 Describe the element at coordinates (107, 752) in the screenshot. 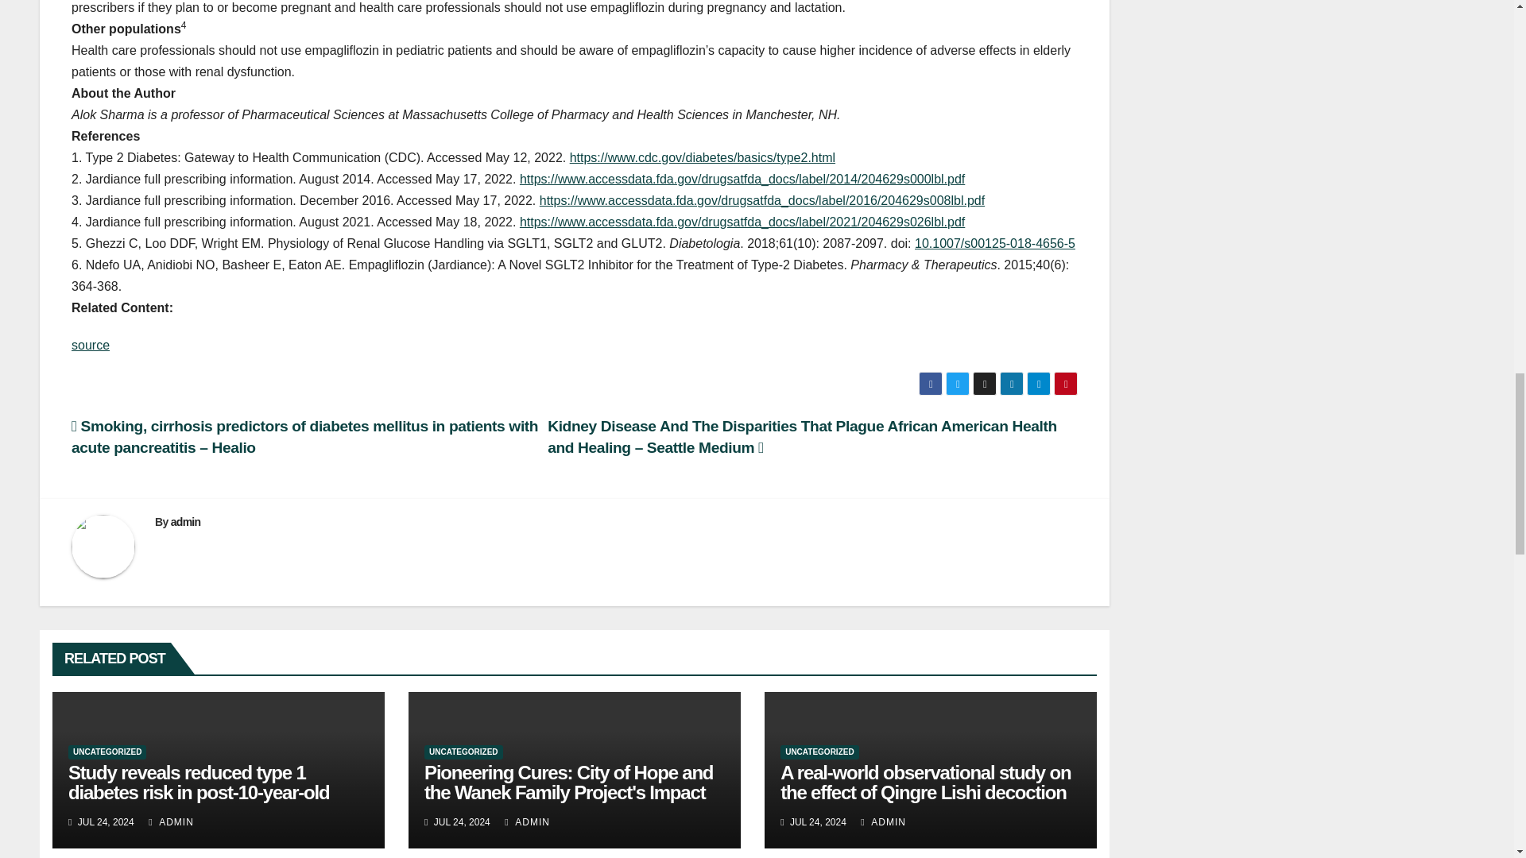

I see `UNCATEGORIZED` at that location.